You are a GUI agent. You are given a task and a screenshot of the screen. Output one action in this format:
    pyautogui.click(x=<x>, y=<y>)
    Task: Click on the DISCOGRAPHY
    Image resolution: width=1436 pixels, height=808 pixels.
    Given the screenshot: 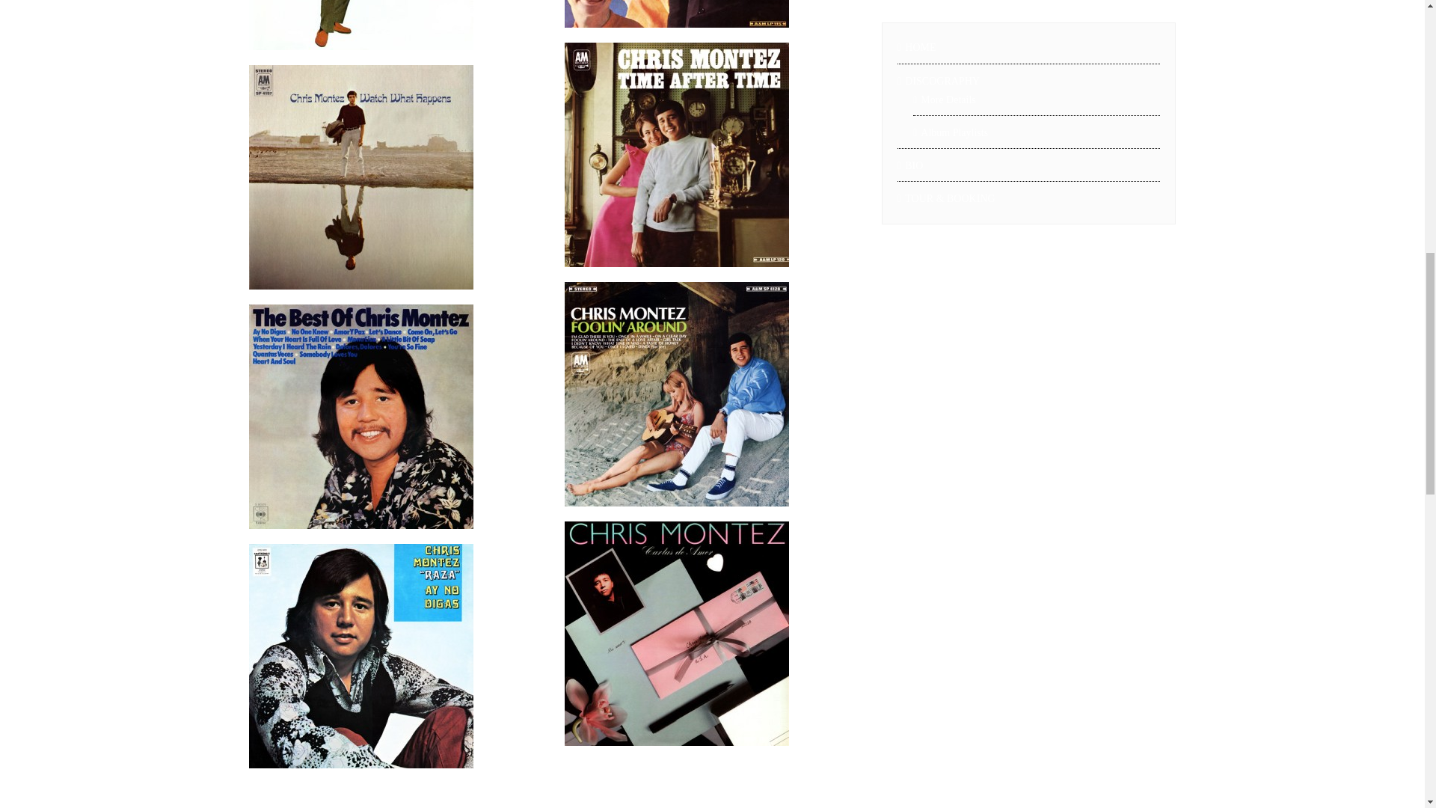 What is the action you would take?
    pyautogui.click(x=1029, y=81)
    